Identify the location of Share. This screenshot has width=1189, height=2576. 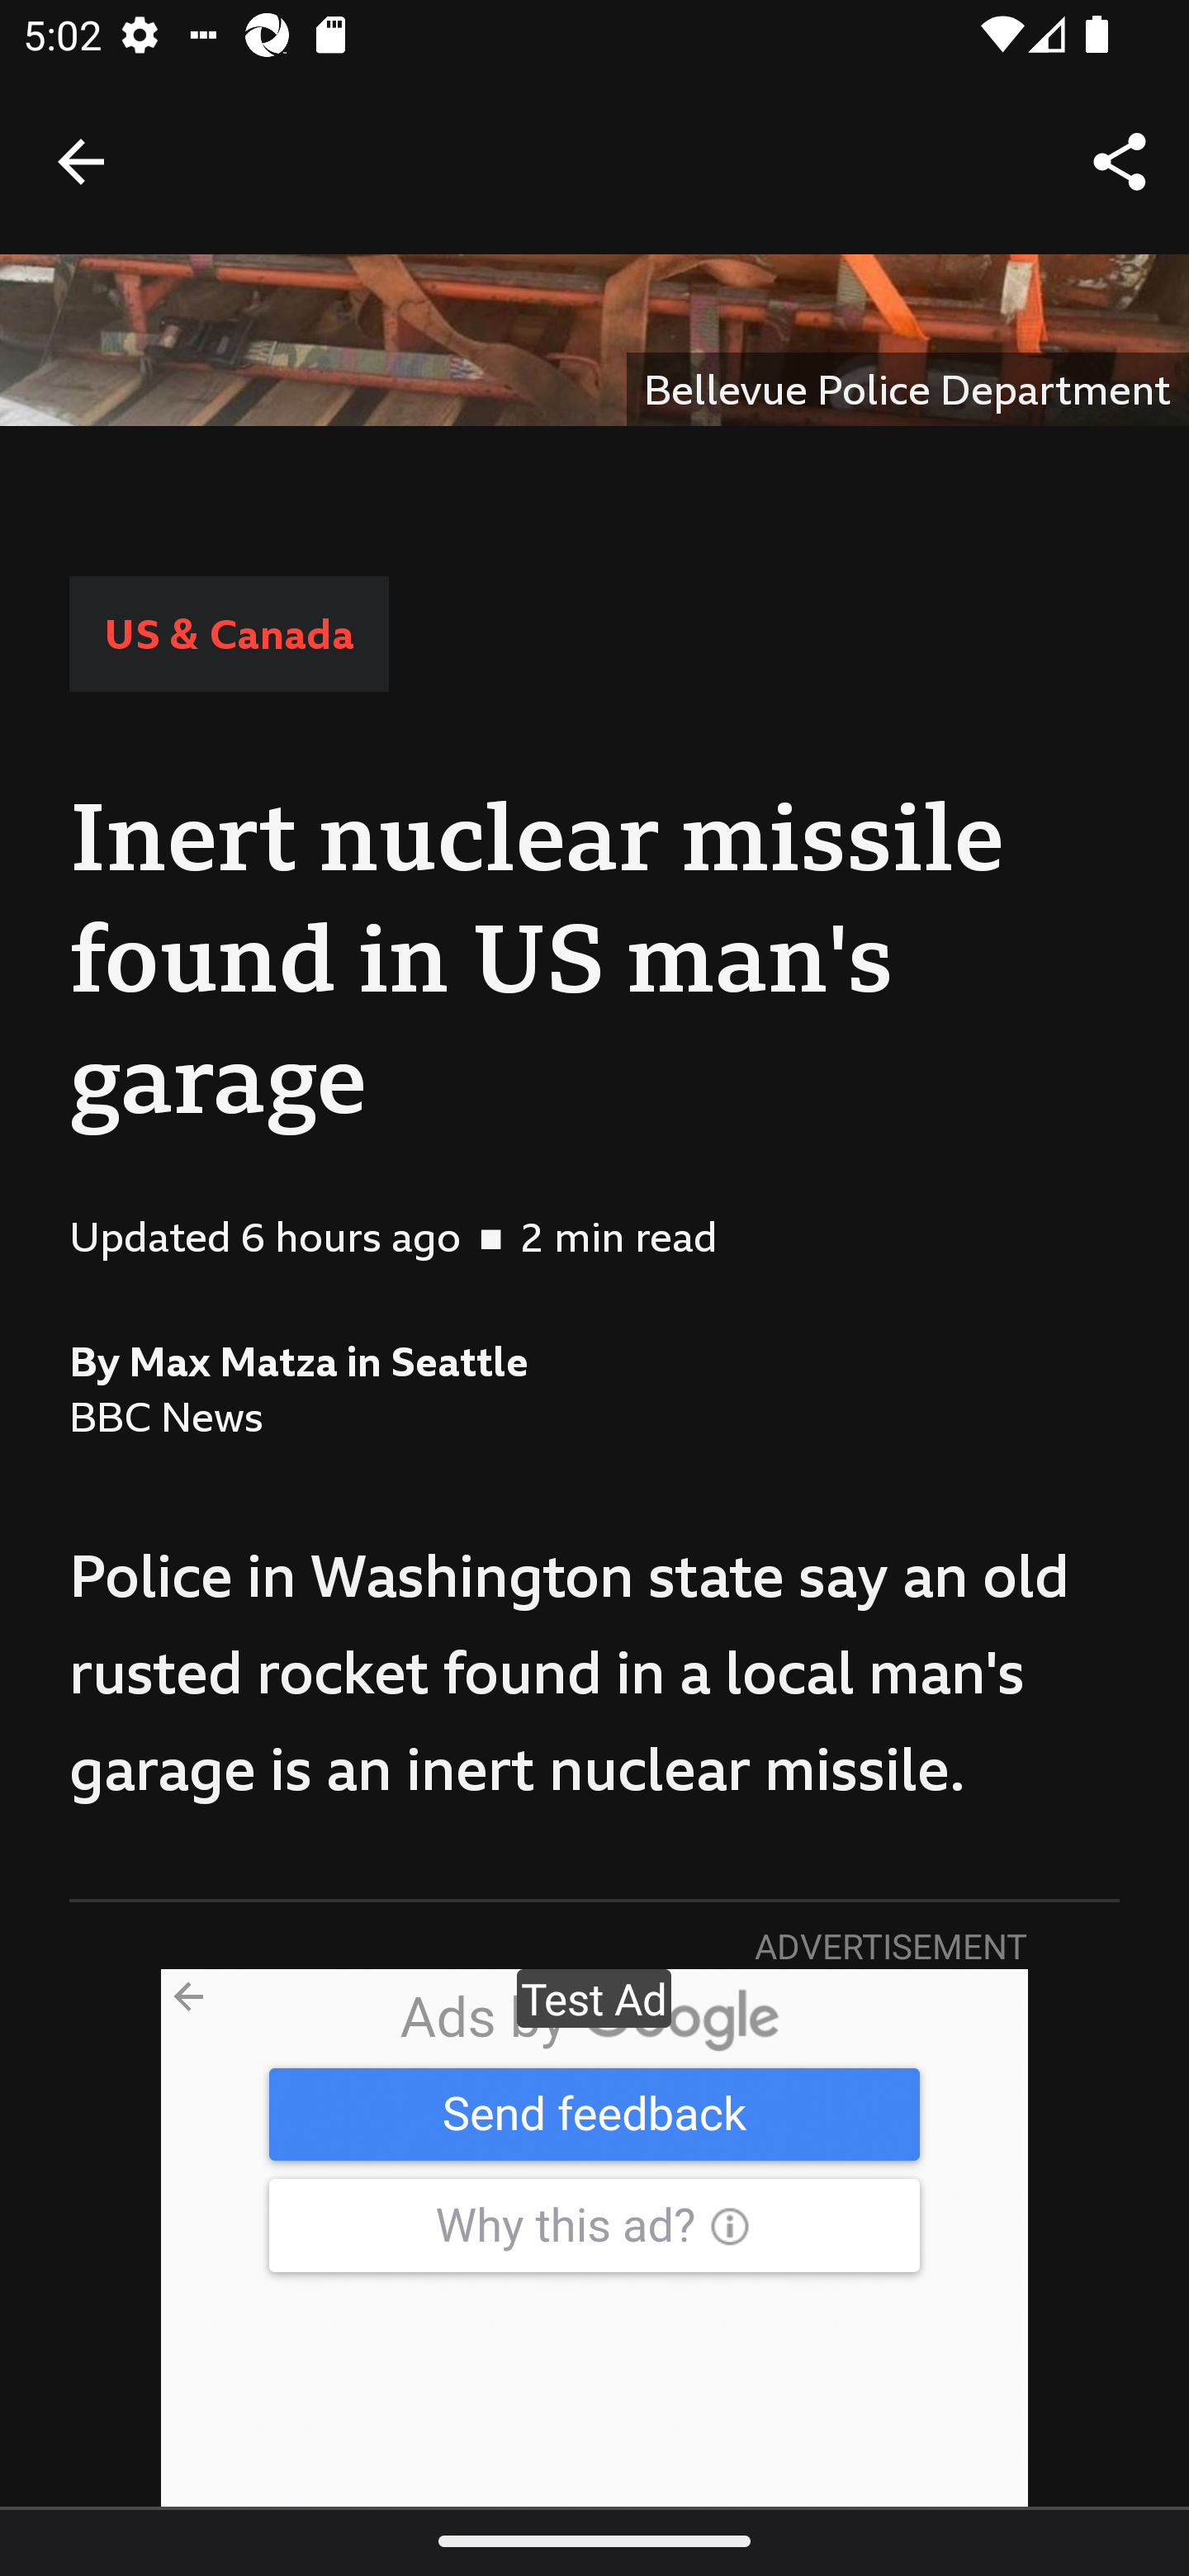
(1120, 162).